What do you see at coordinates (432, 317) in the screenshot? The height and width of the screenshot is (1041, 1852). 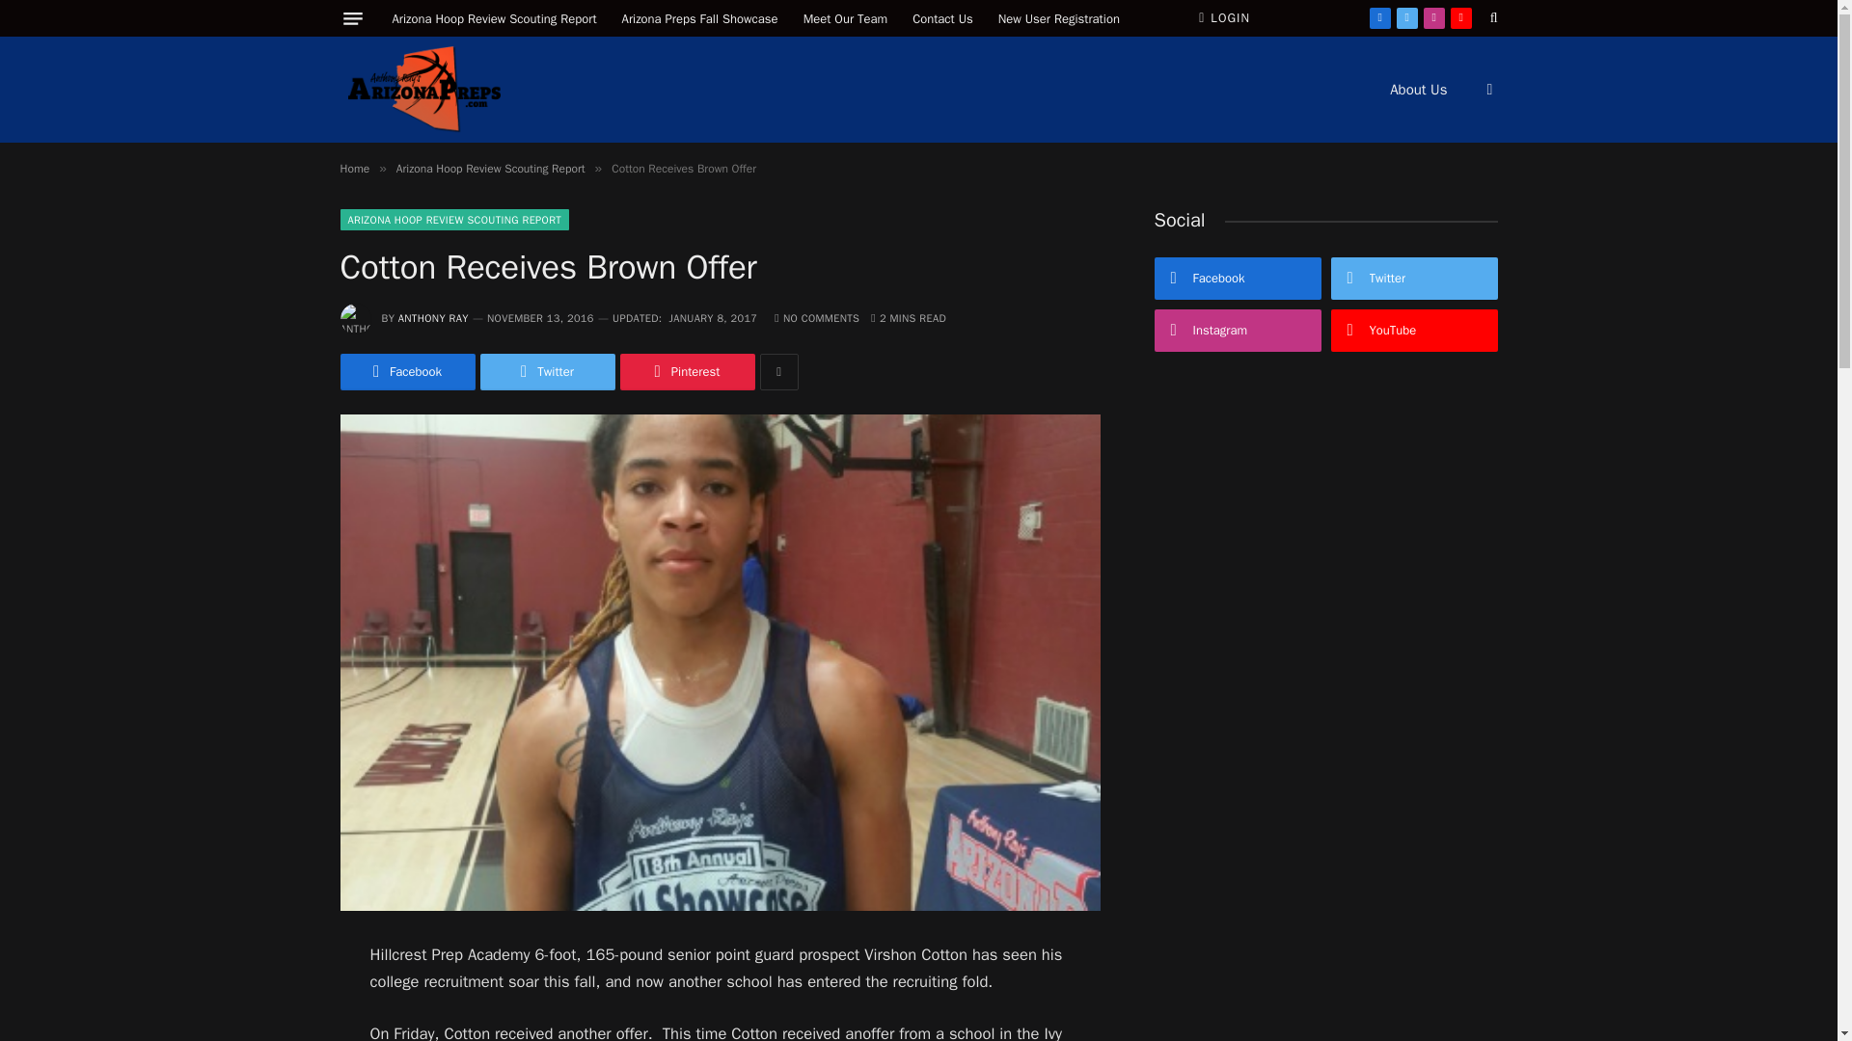 I see `Posts by Anthony Ray` at bounding box center [432, 317].